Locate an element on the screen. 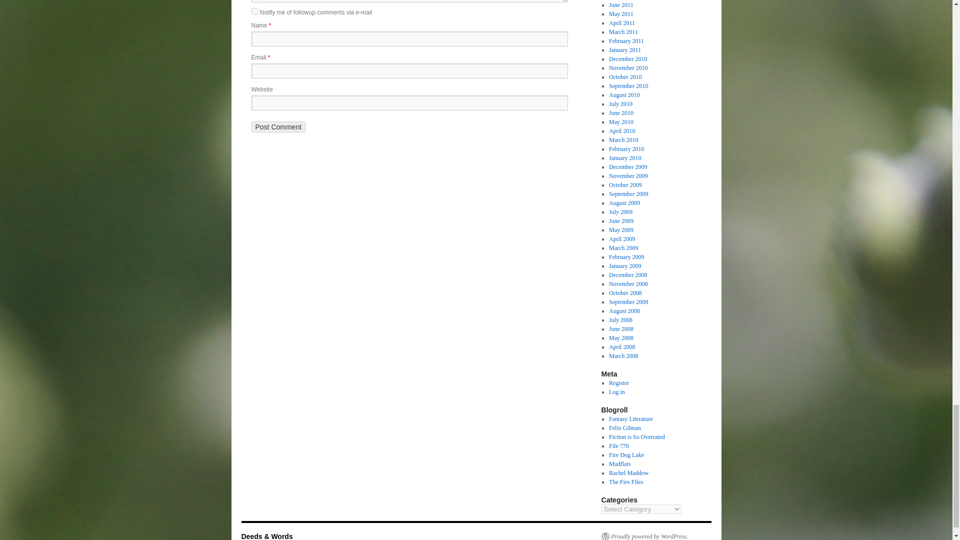  Interesting tidbits from an award winning cartoonist is located at coordinates (626, 481).